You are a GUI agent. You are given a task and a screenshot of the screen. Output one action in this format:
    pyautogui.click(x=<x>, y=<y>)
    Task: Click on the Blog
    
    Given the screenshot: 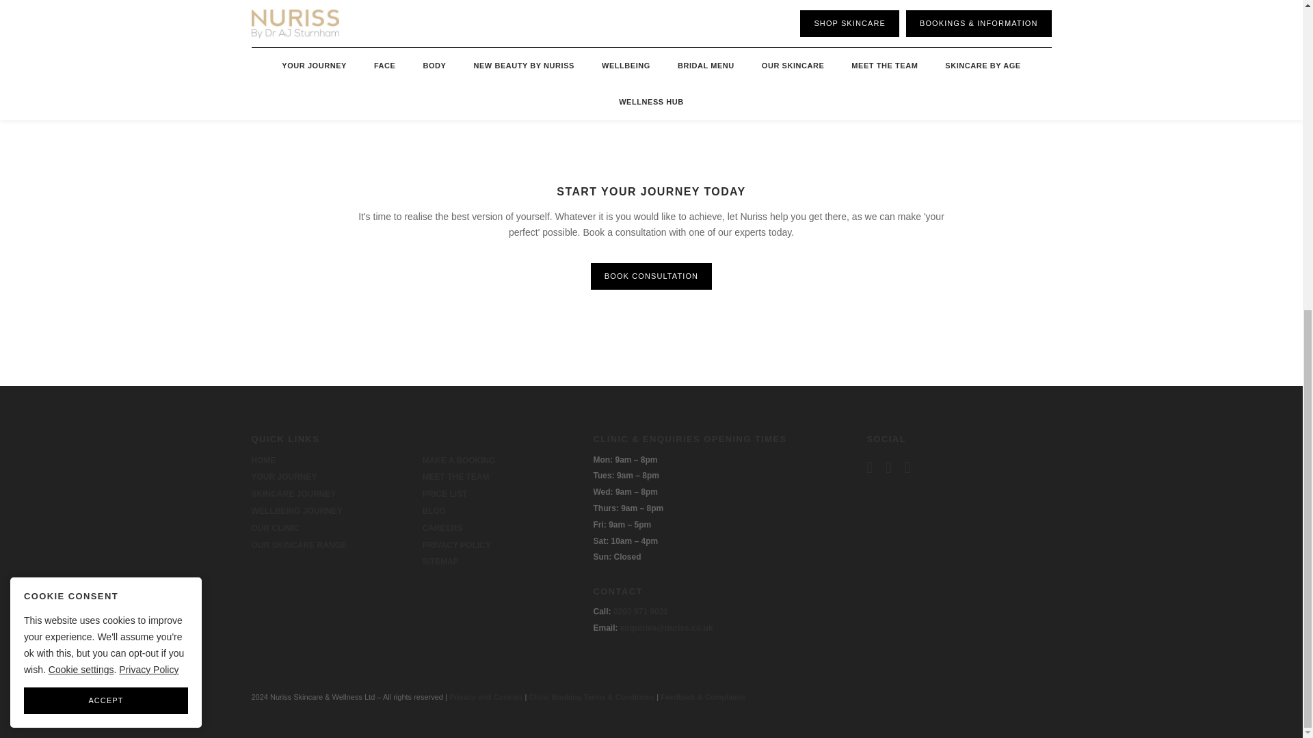 What is the action you would take?
    pyautogui.click(x=434, y=510)
    